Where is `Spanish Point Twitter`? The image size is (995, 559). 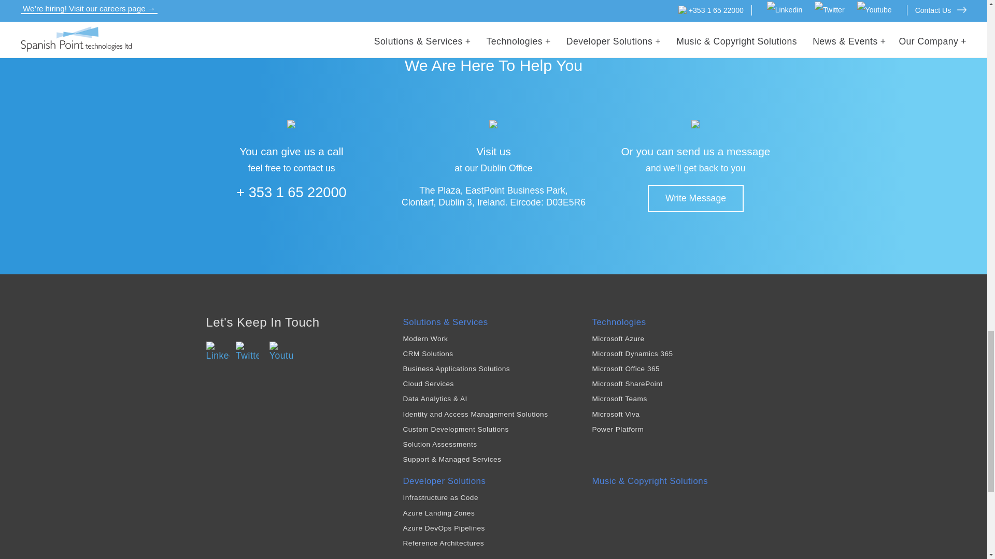
Spanish Point Twitter is located at coordinates (247, 351).